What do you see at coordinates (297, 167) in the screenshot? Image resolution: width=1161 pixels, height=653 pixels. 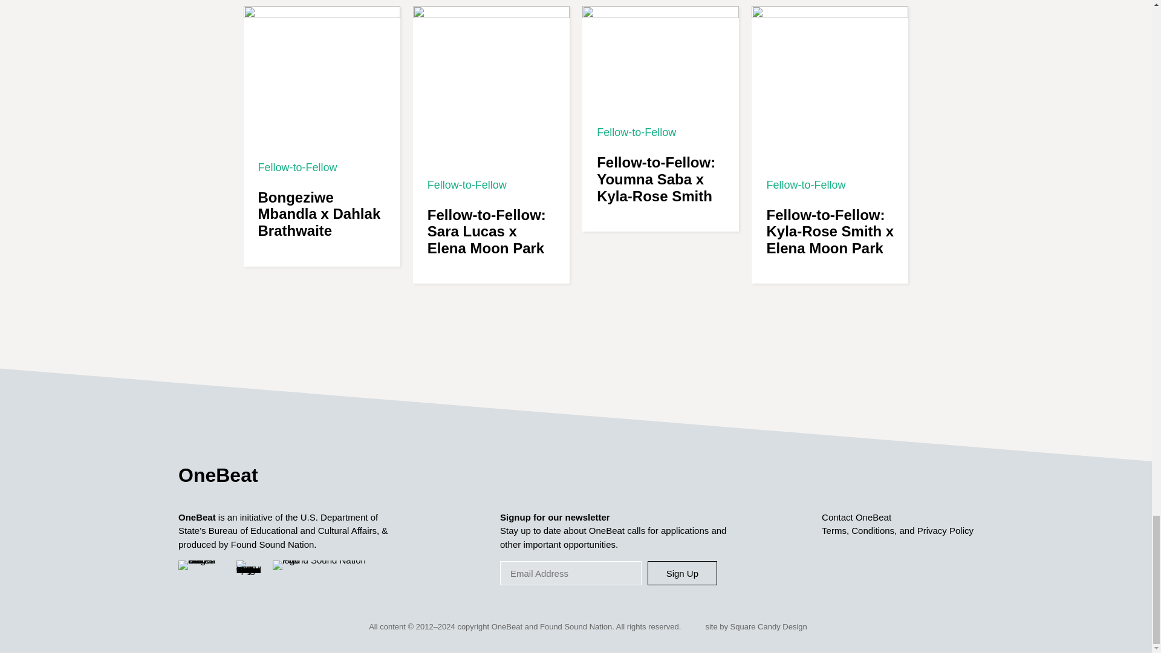 I see `Fellow-to-Fellow` at bounding box center [297, 167].